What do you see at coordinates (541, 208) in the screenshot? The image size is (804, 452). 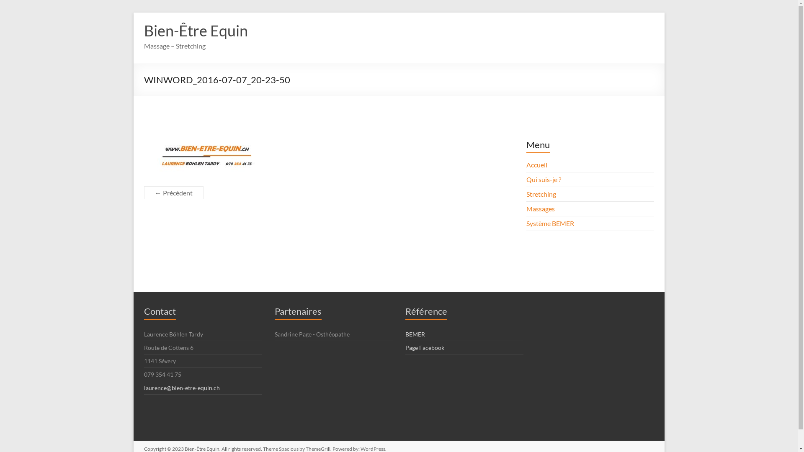 I see `Massages` at bounding box center [541, 208].